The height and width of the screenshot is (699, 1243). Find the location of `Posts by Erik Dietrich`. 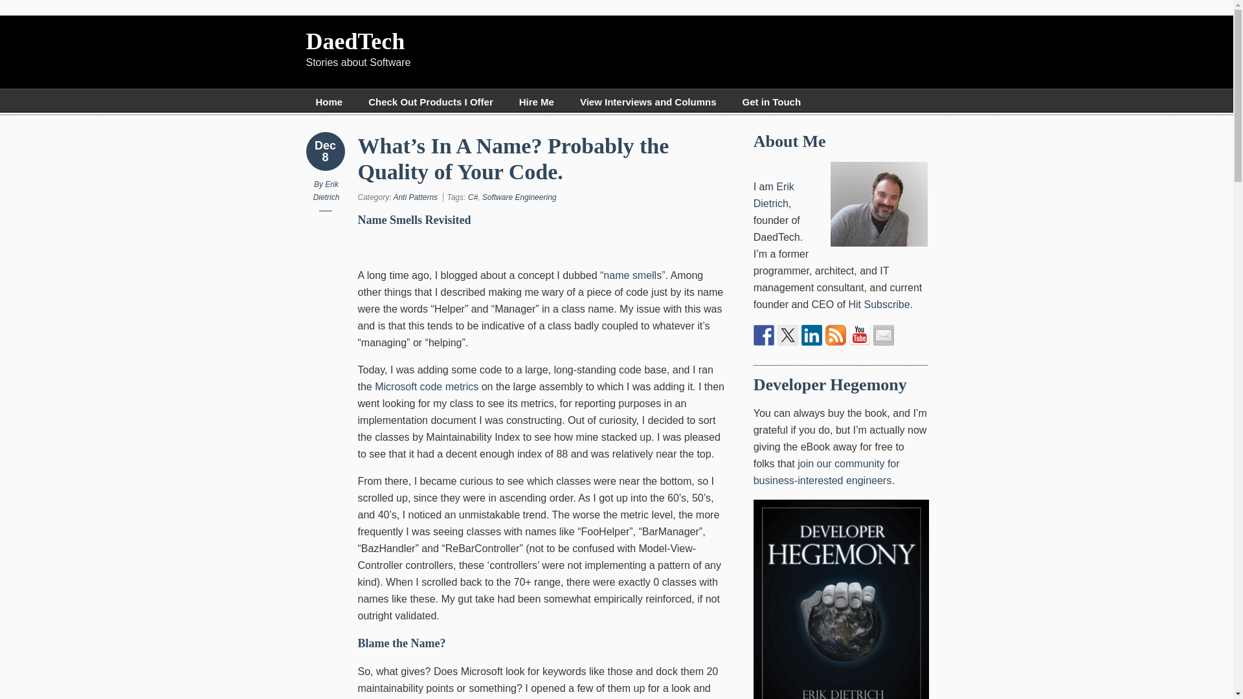

Posts by Erik Dietrich is located at coordinates (326, 190).